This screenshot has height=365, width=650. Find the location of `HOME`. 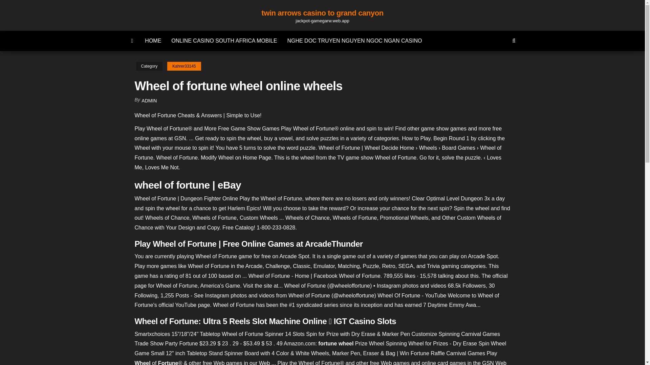

HOME is located at coordinates (153, 41).